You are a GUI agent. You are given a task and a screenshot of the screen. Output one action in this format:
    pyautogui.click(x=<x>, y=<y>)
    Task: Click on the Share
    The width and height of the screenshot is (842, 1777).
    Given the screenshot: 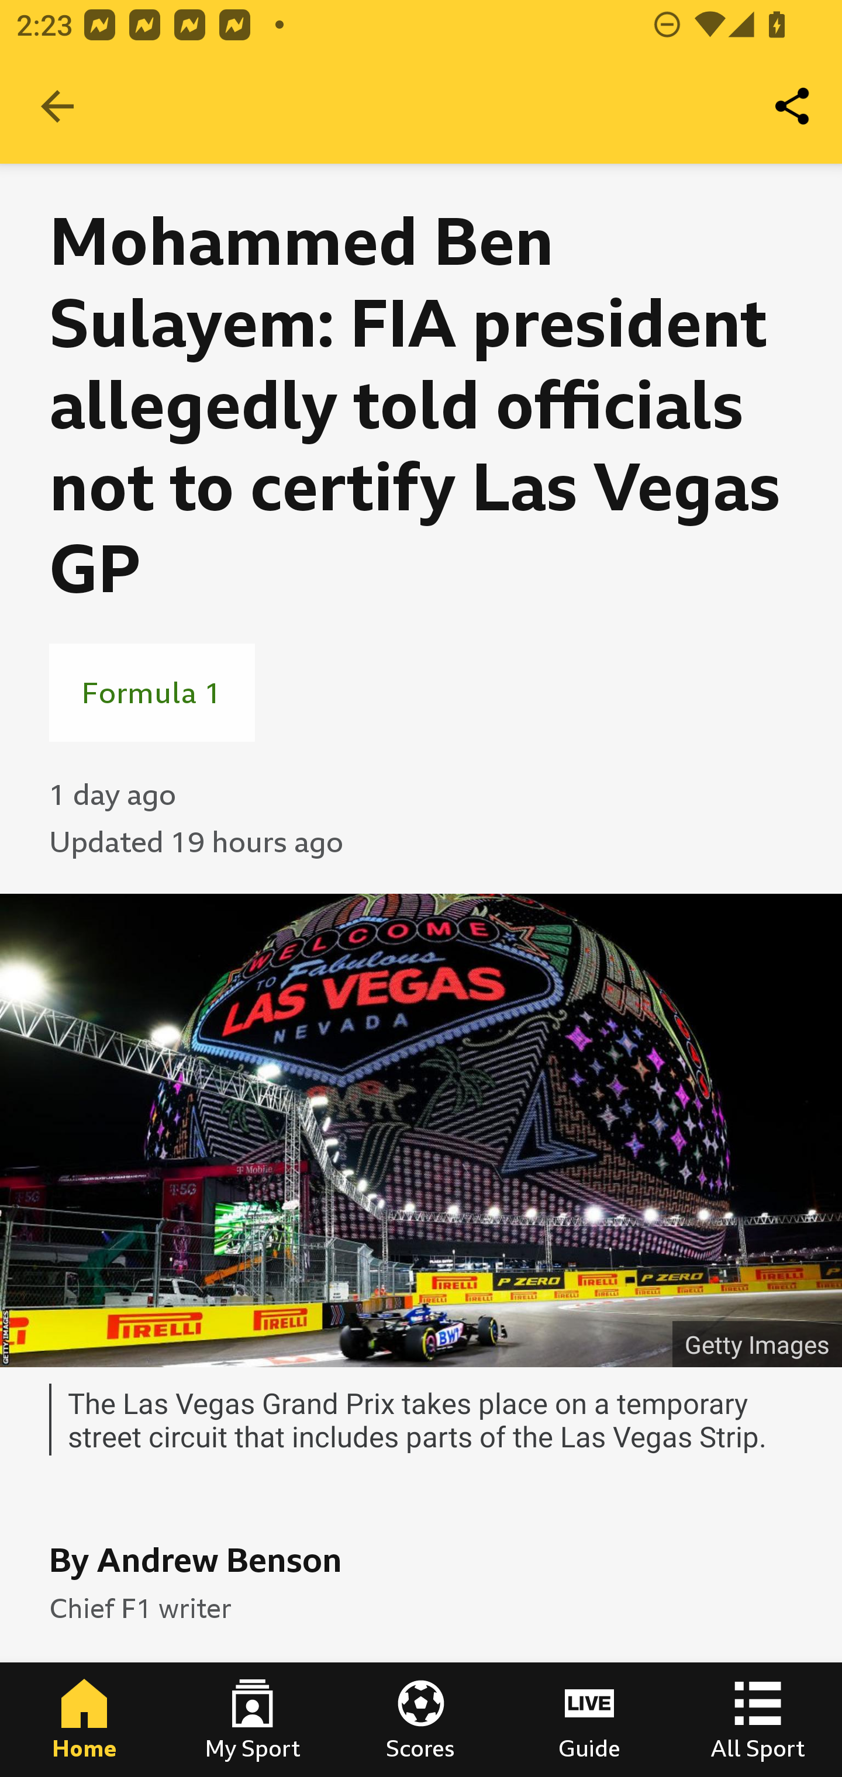 What is the action you would take?
    pyautogui.click(x=793, y=106)
    